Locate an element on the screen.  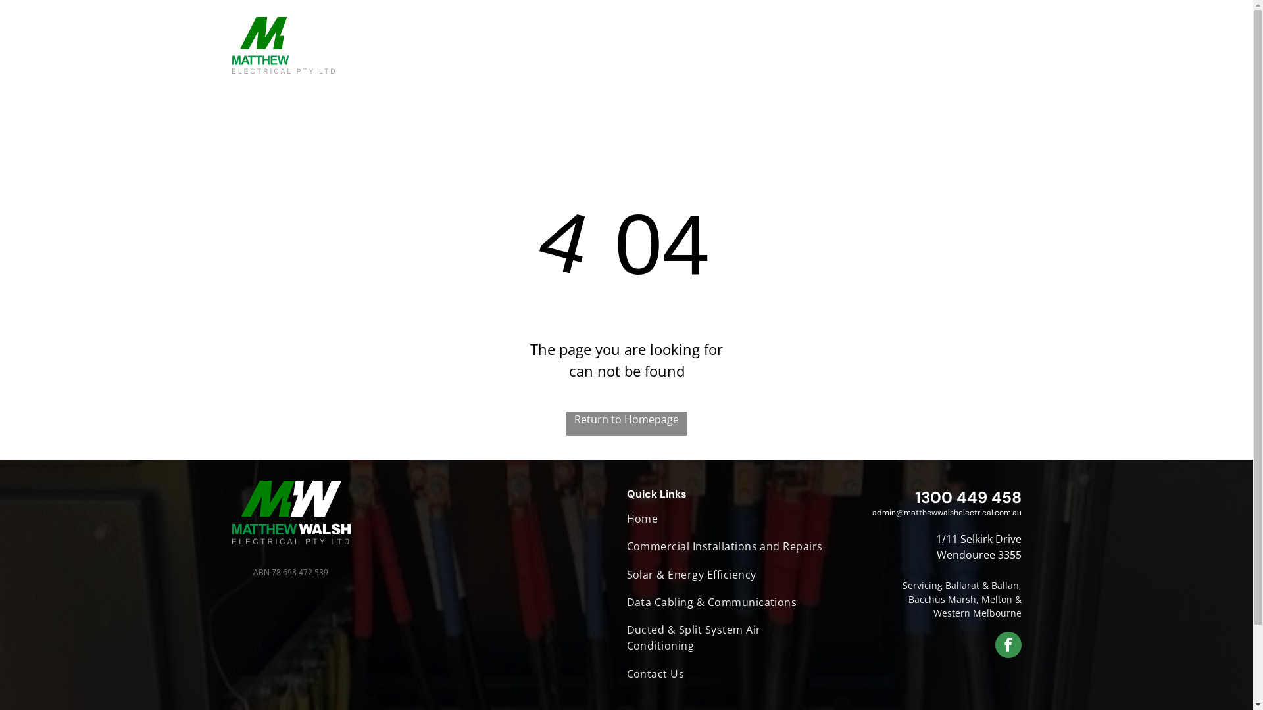
Contact Us is located at coordinates (725, 676).